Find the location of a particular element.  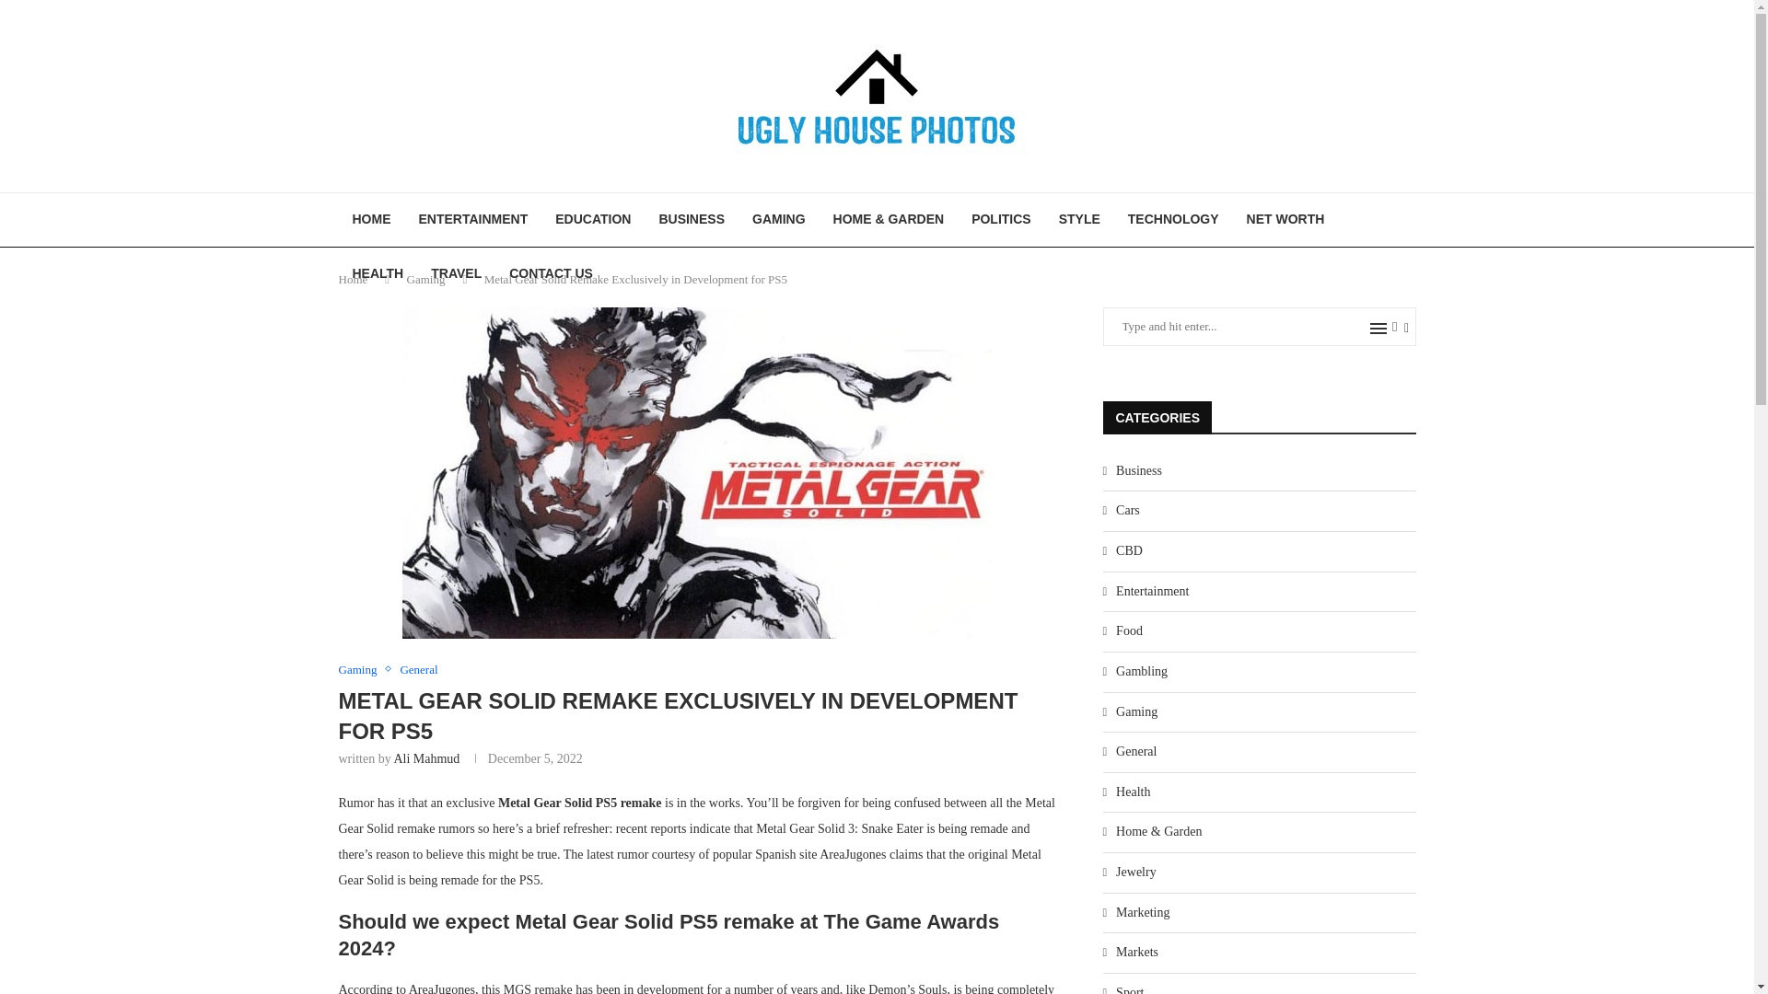

POLITICS is located at coordinates (1001, 219).